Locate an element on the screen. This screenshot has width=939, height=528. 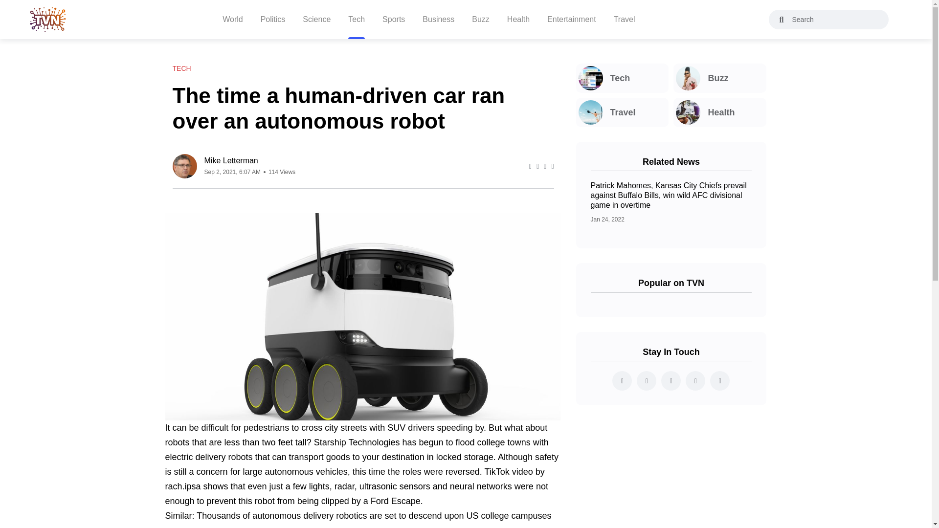
TECH is located at coordinates (181, 68).